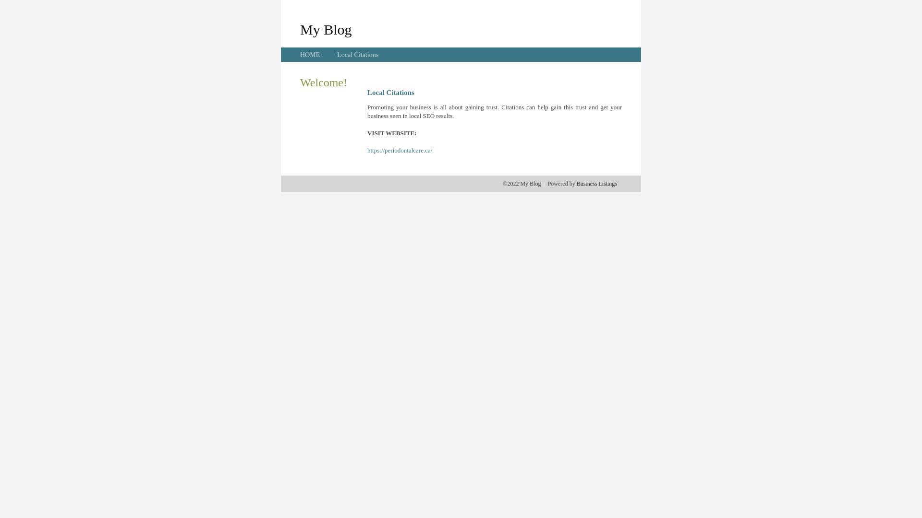 The image size is (922, 518). I want to click on HOME, so click(310, 55).